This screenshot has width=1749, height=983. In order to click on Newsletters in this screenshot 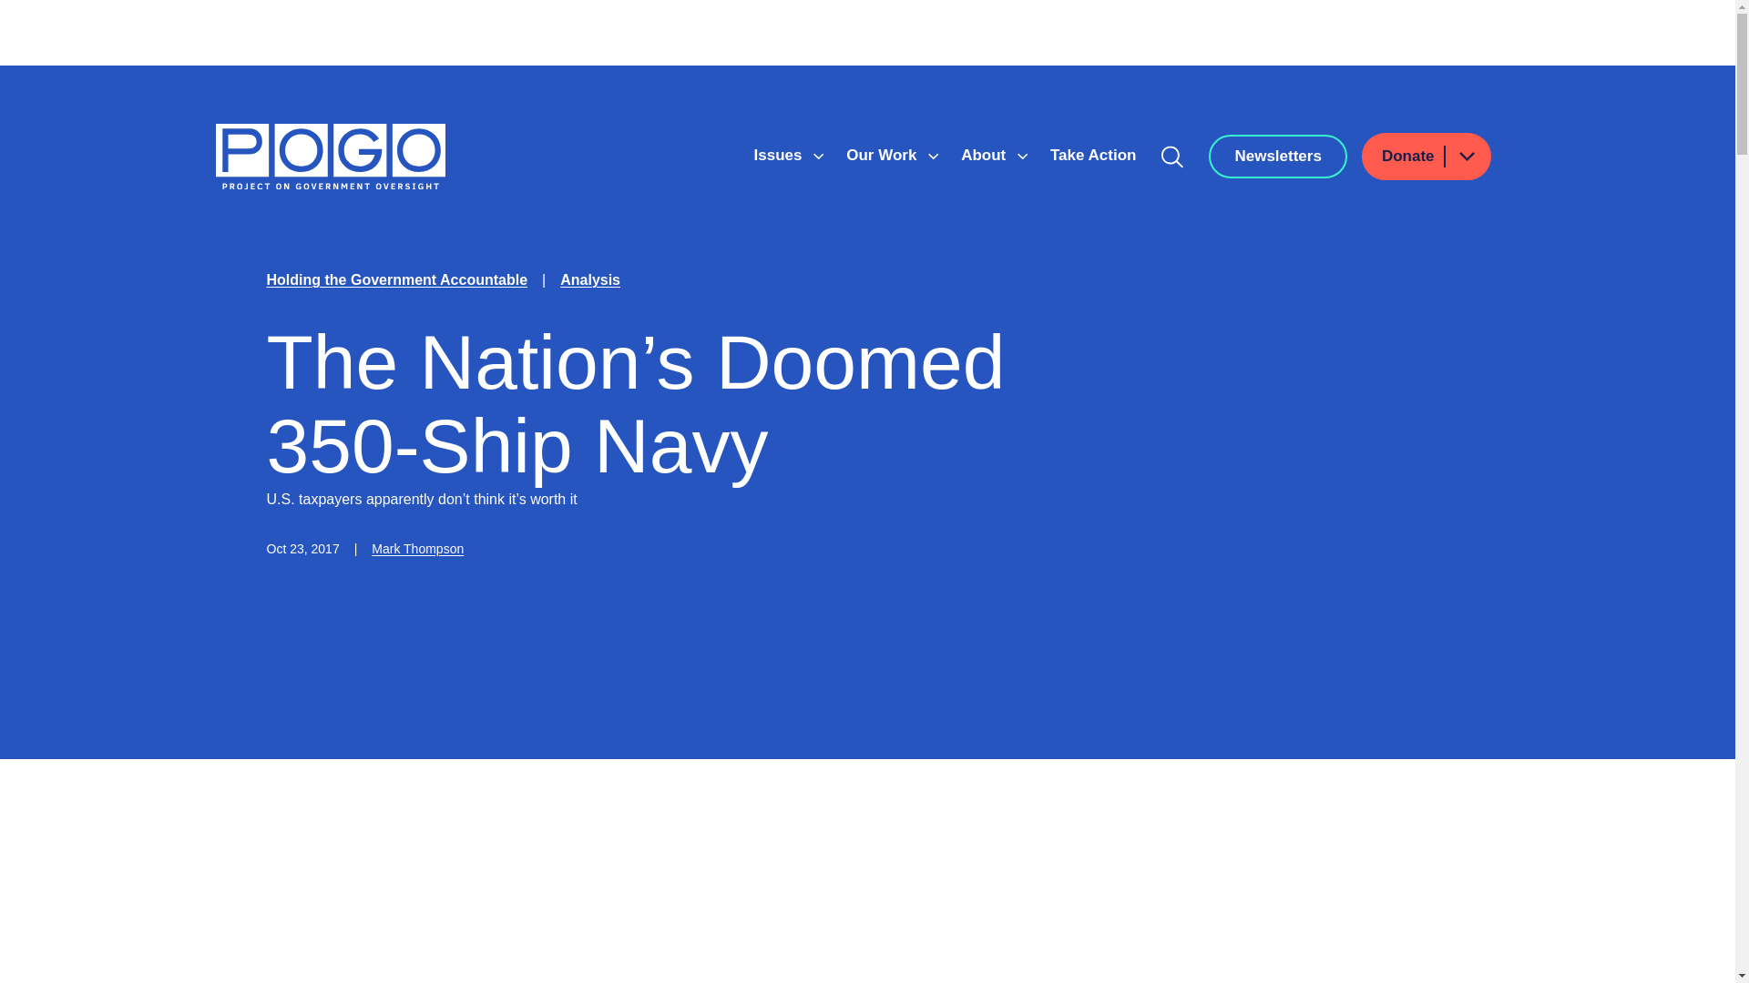, I will do `click(1277, 156)`.